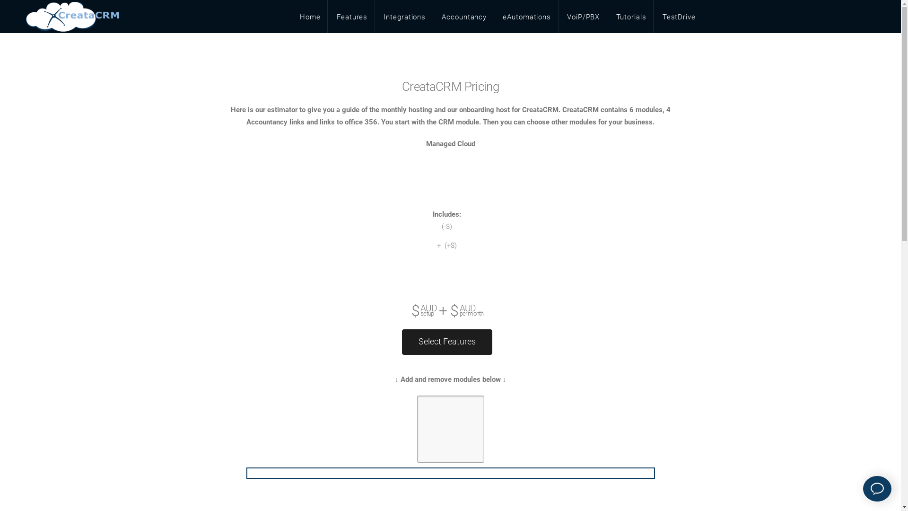 The height and width of the screenshot is (511, 908). What do you see at coordinates (464, 17) in the screenshot?
I see `Accountancy` at bounding box center [464, 17].